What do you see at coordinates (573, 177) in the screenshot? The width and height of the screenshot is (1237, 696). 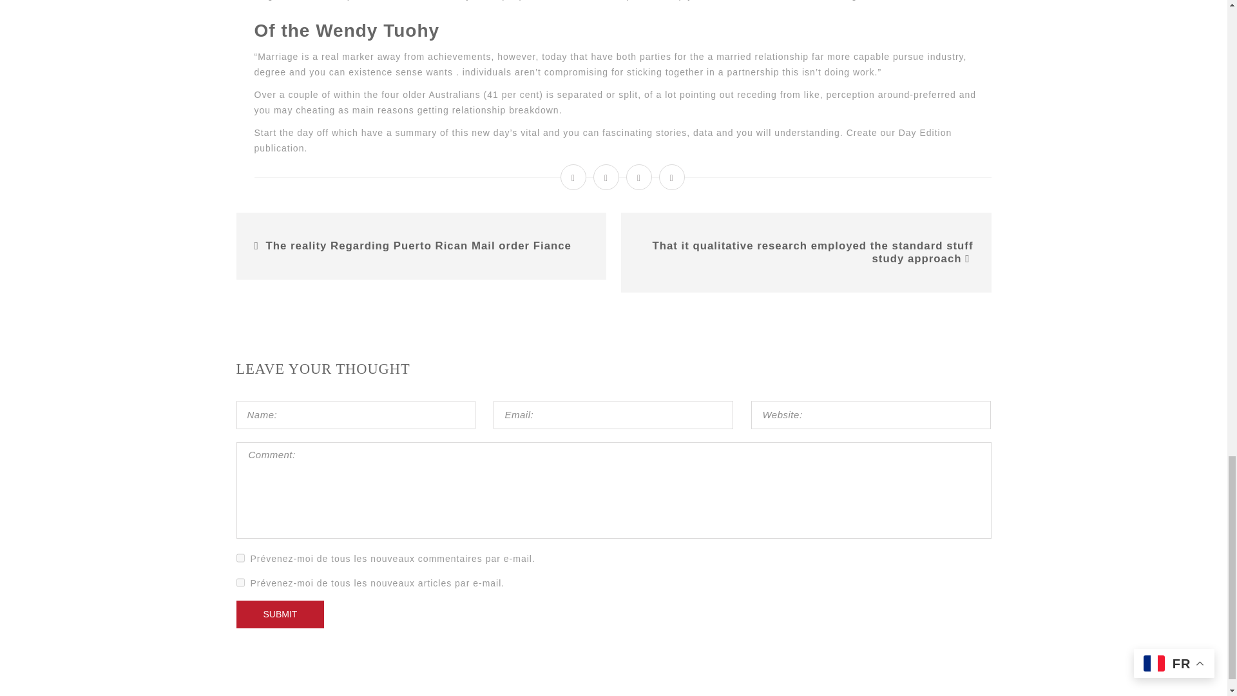 I see `Share on Facebook` at bounding box center [573, 177].